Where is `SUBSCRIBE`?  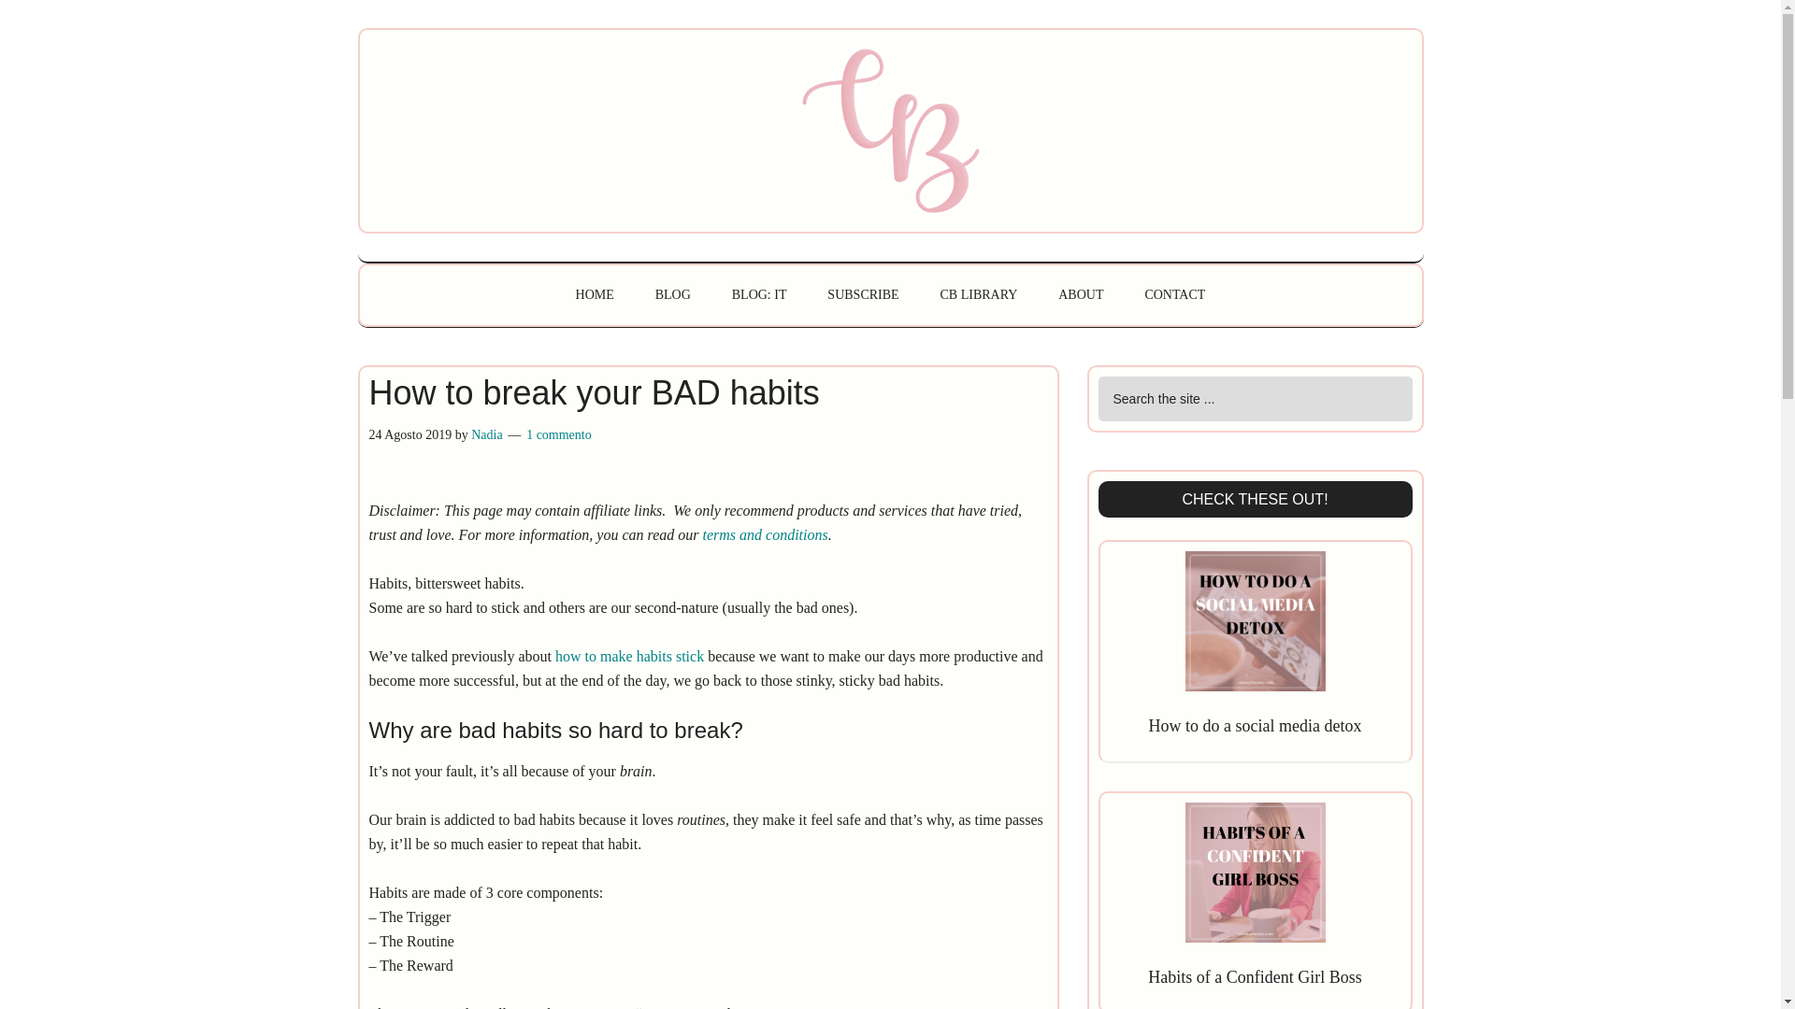 SUBSCRIBE is located at coordinates (863, 295).